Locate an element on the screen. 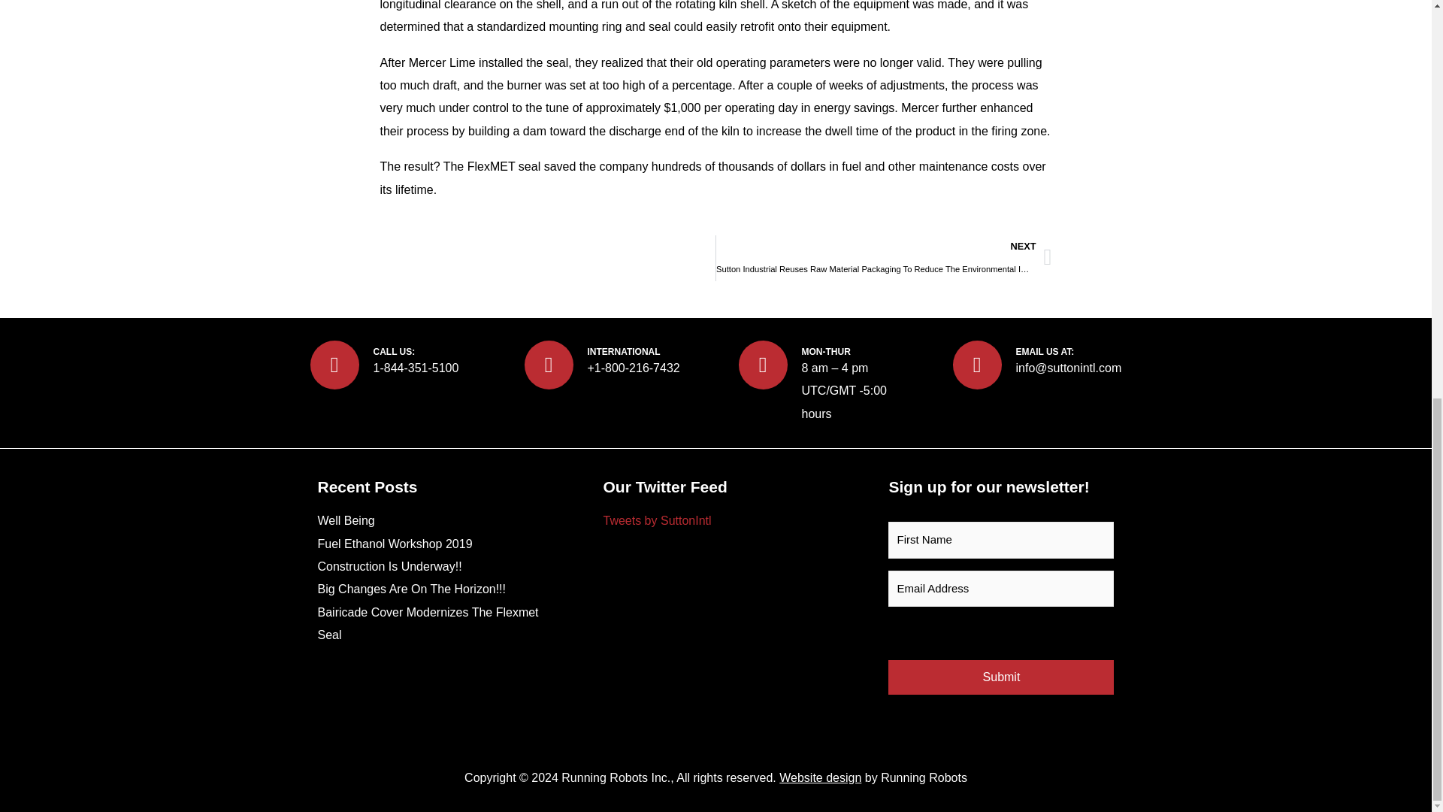  Well Being is located at coordinates (346, 520).